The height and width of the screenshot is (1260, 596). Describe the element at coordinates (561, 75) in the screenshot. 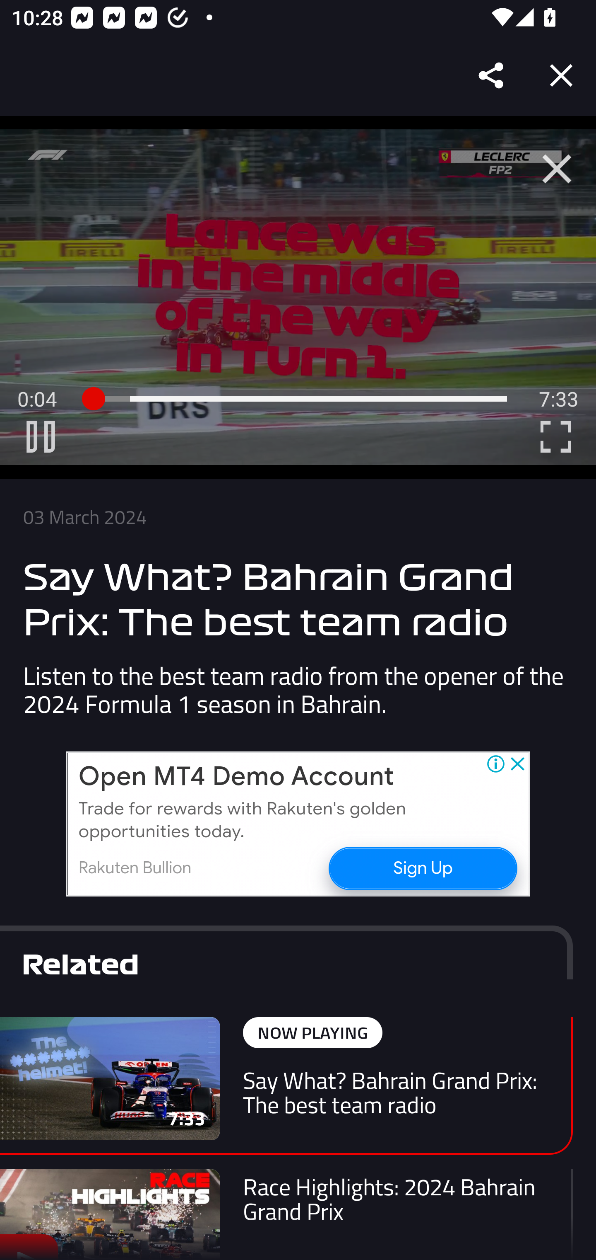

I see `Close` at that location.